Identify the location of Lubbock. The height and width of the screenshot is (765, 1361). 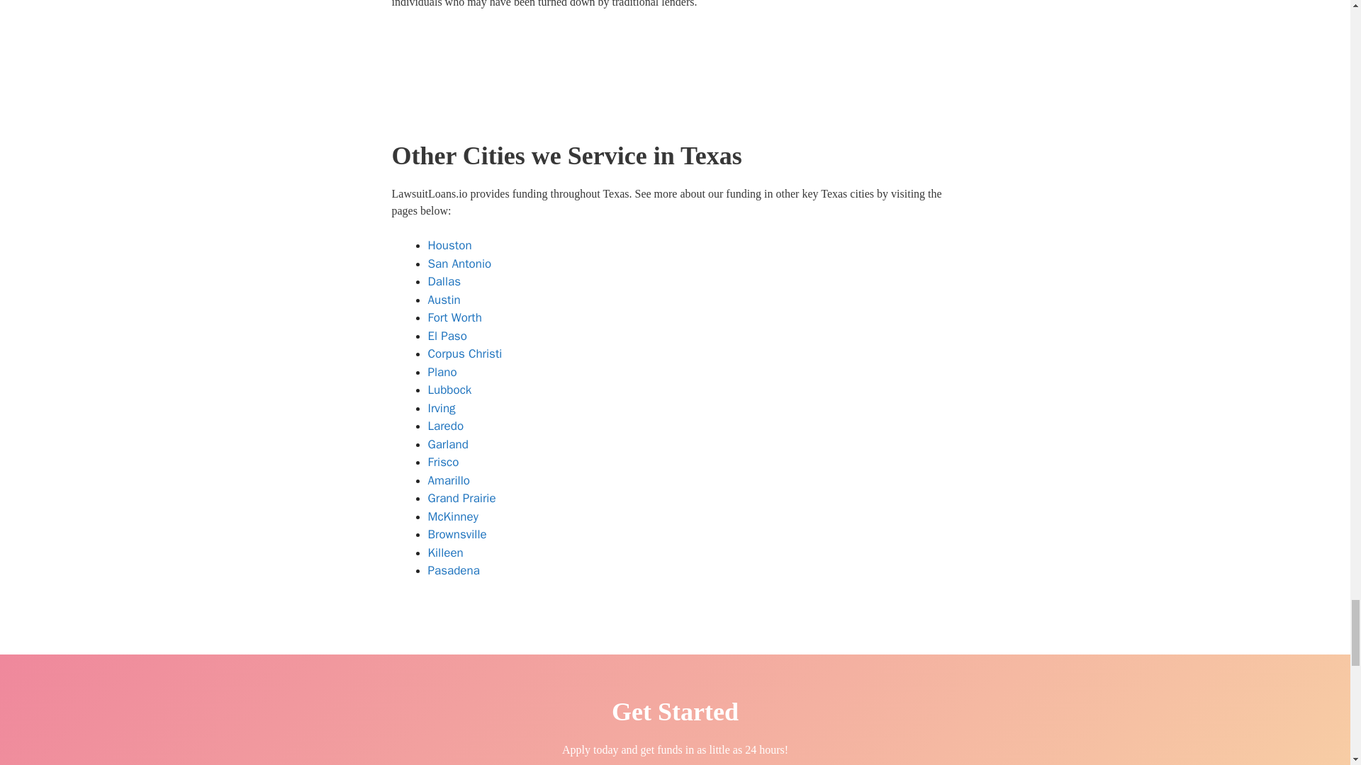
(450, 390).